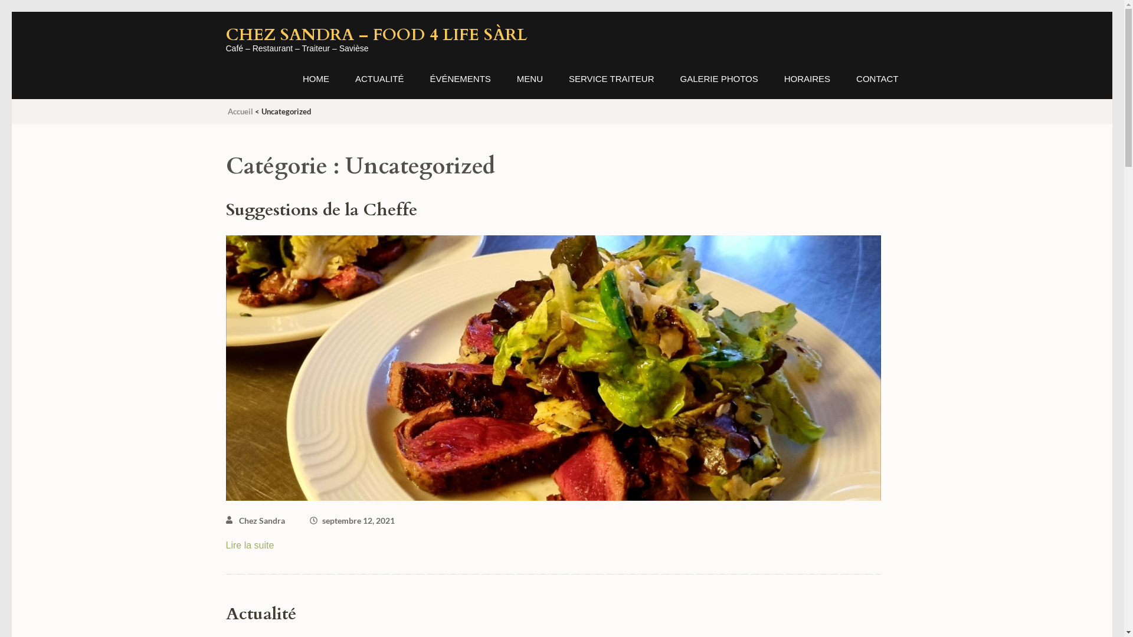 The height and width of the screenshot is (637, 1133). Describe the element at coordinates (359, 520) in the screenshot. I see `septembre 12, 2021` at that location.